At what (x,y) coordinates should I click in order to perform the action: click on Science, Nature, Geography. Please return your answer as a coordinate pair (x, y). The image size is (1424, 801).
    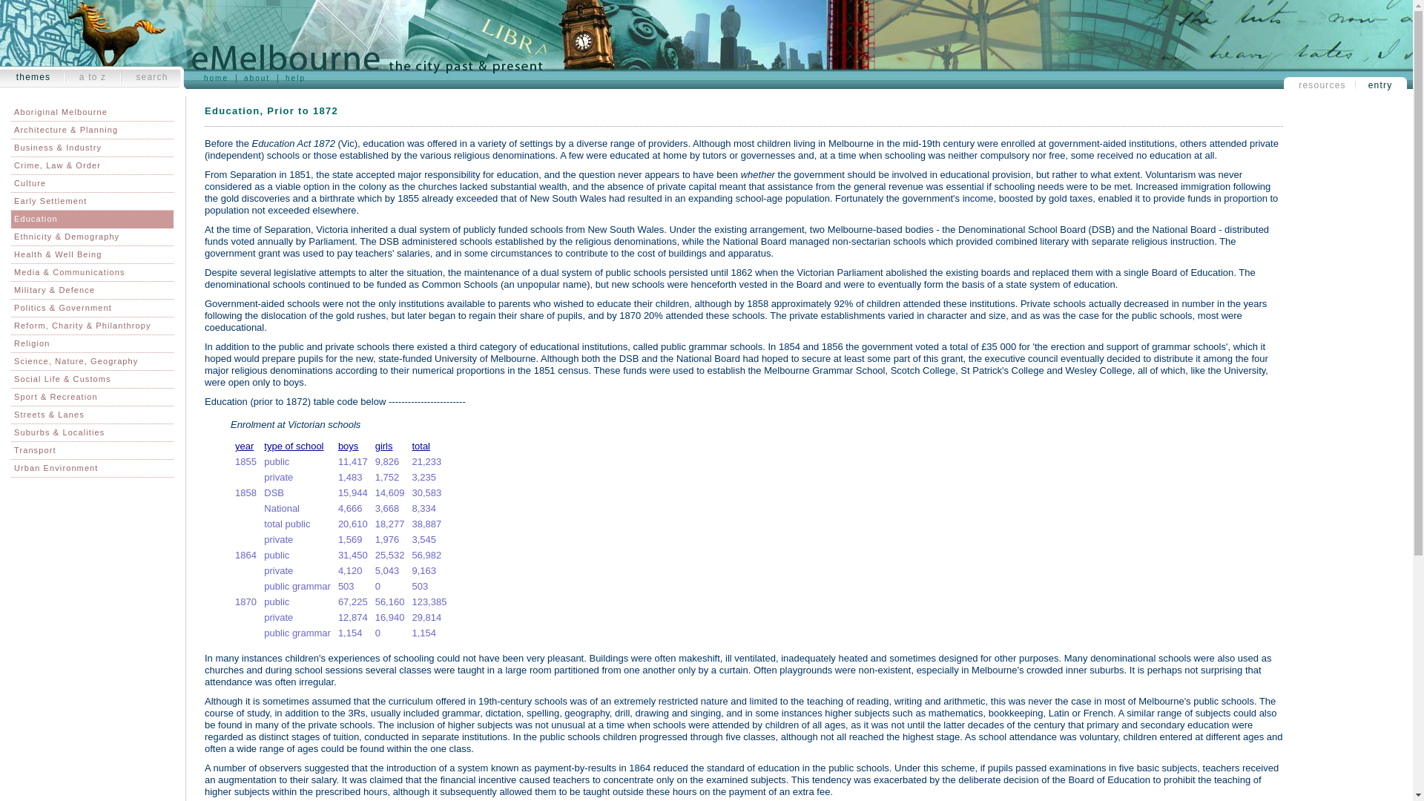
    Looking at the image, I should click on (92, 362).